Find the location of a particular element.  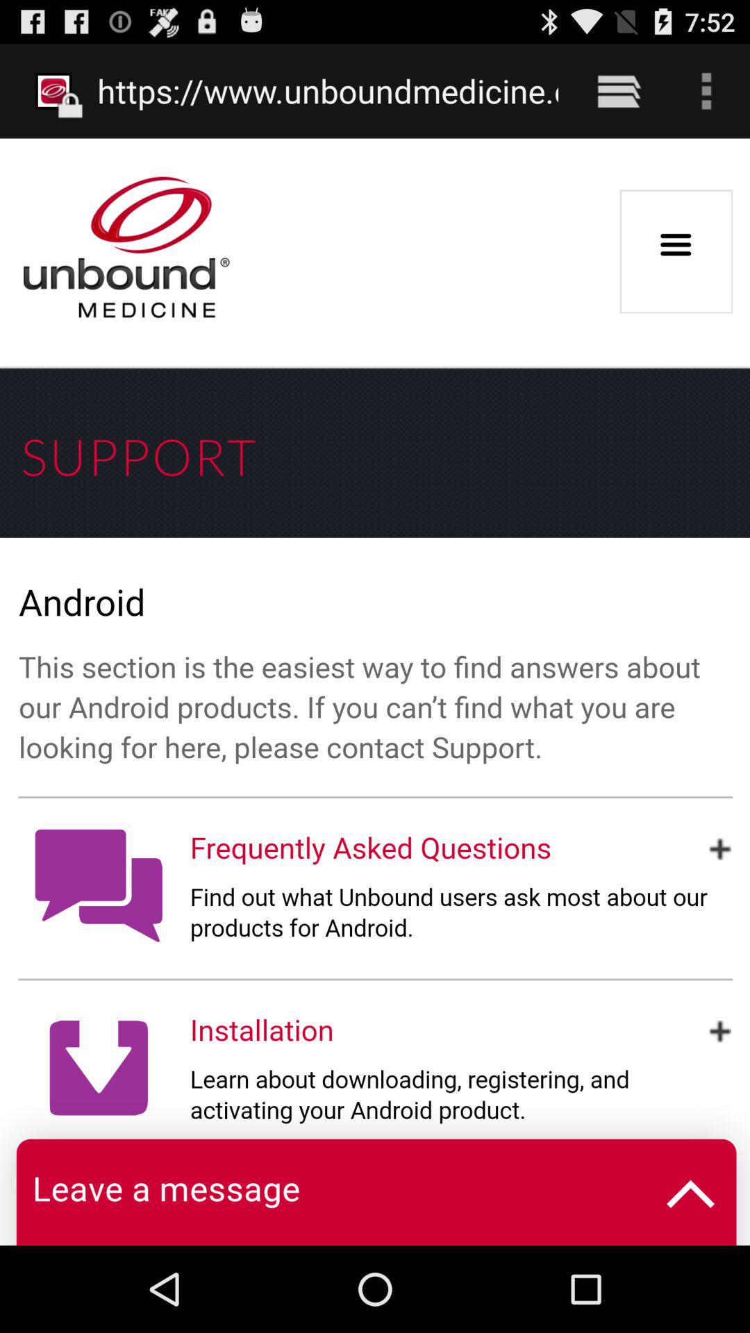

tap icon next to https www unboundmedicine is located at coordinates (618, 90).